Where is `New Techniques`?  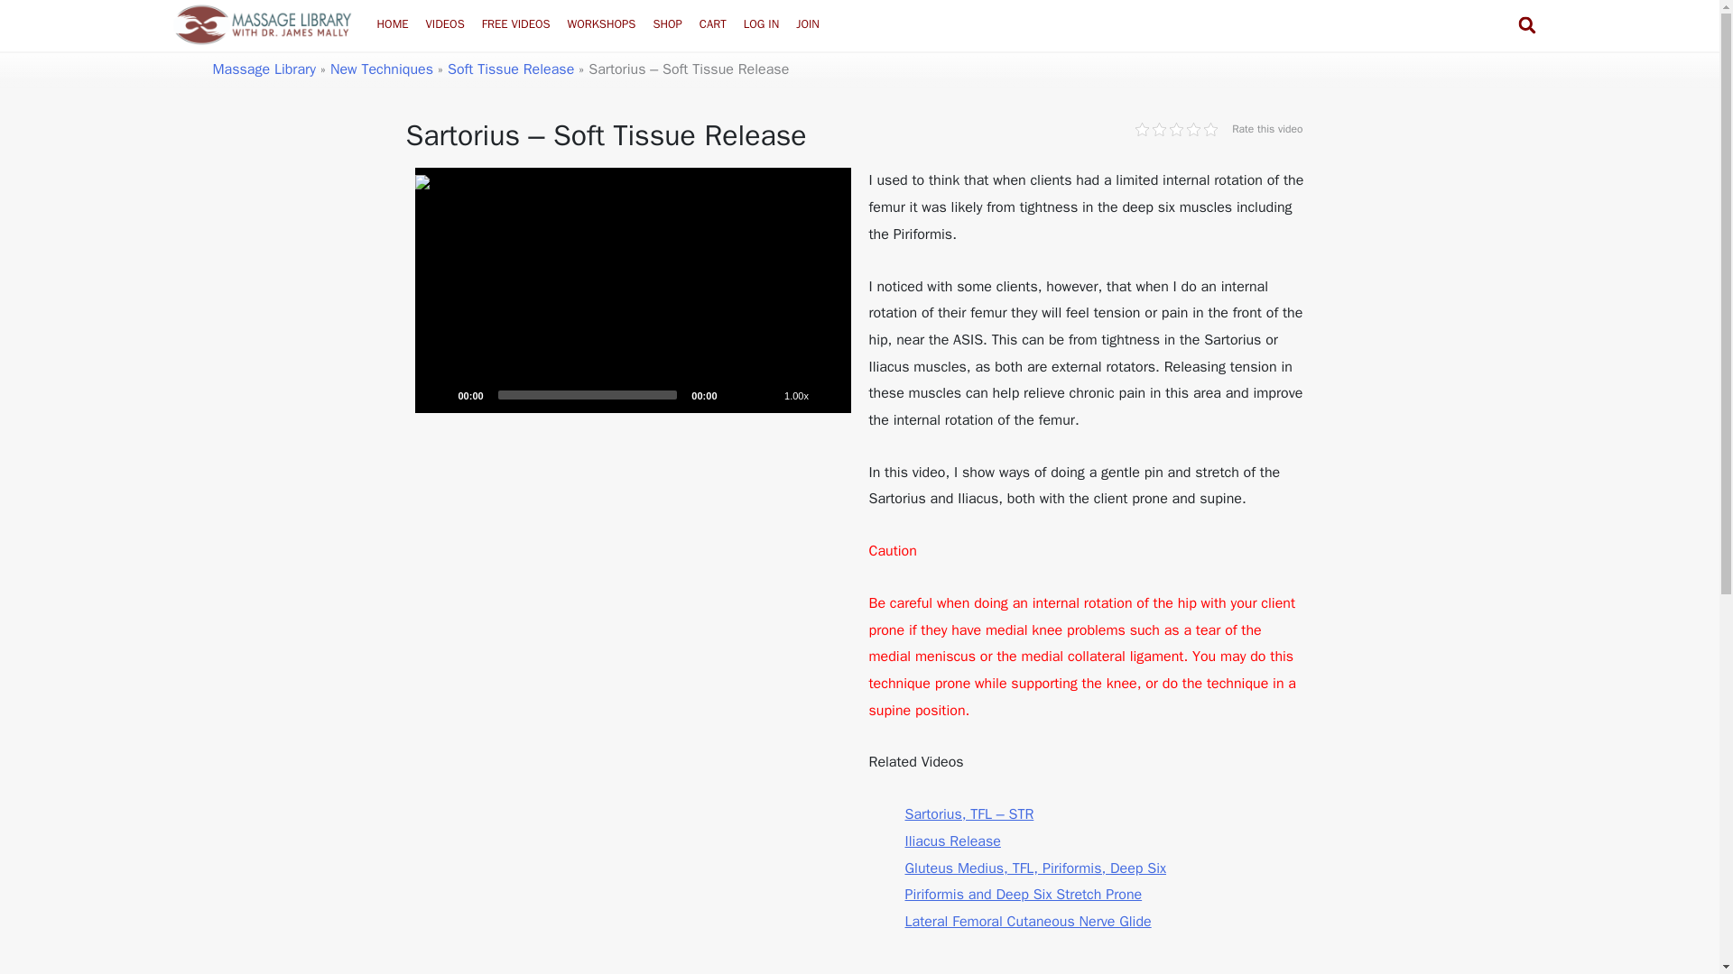 New Techniques is located at coordinates (382, 69).